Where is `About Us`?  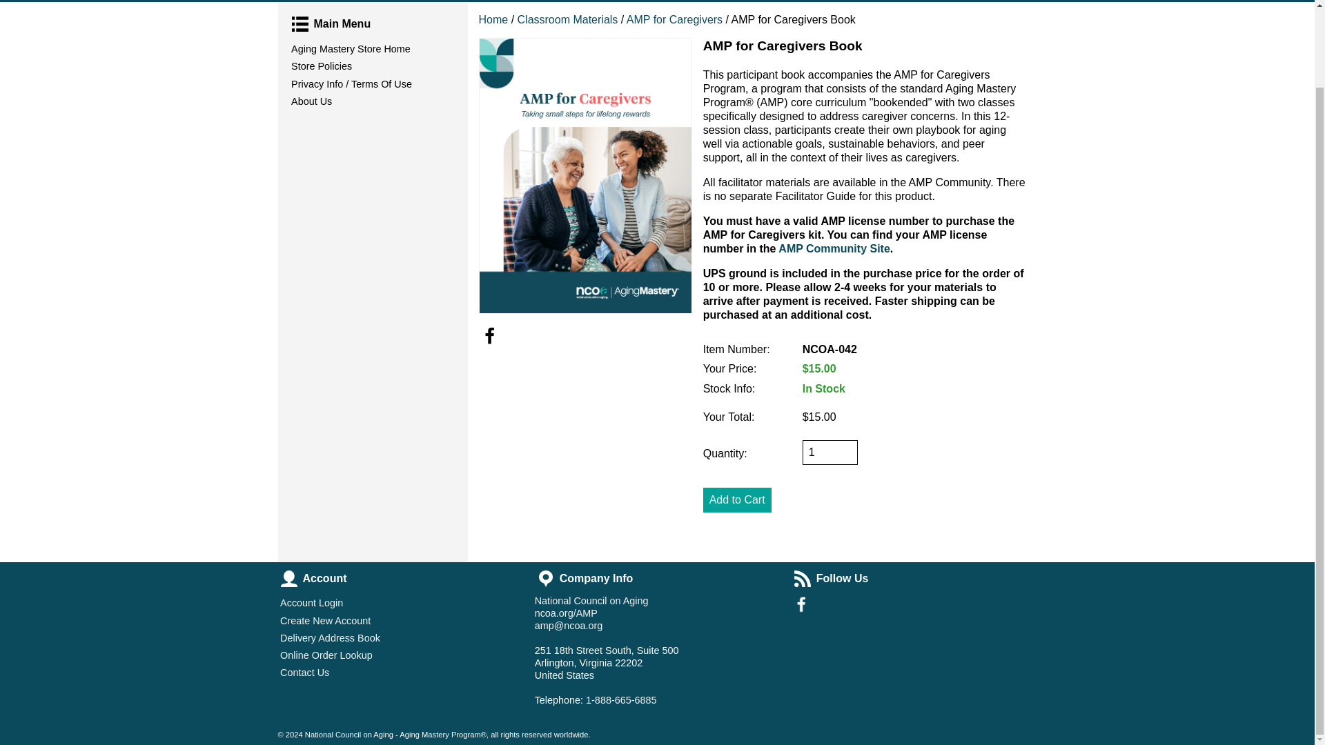 About Us is located at coordinates (372, 101).